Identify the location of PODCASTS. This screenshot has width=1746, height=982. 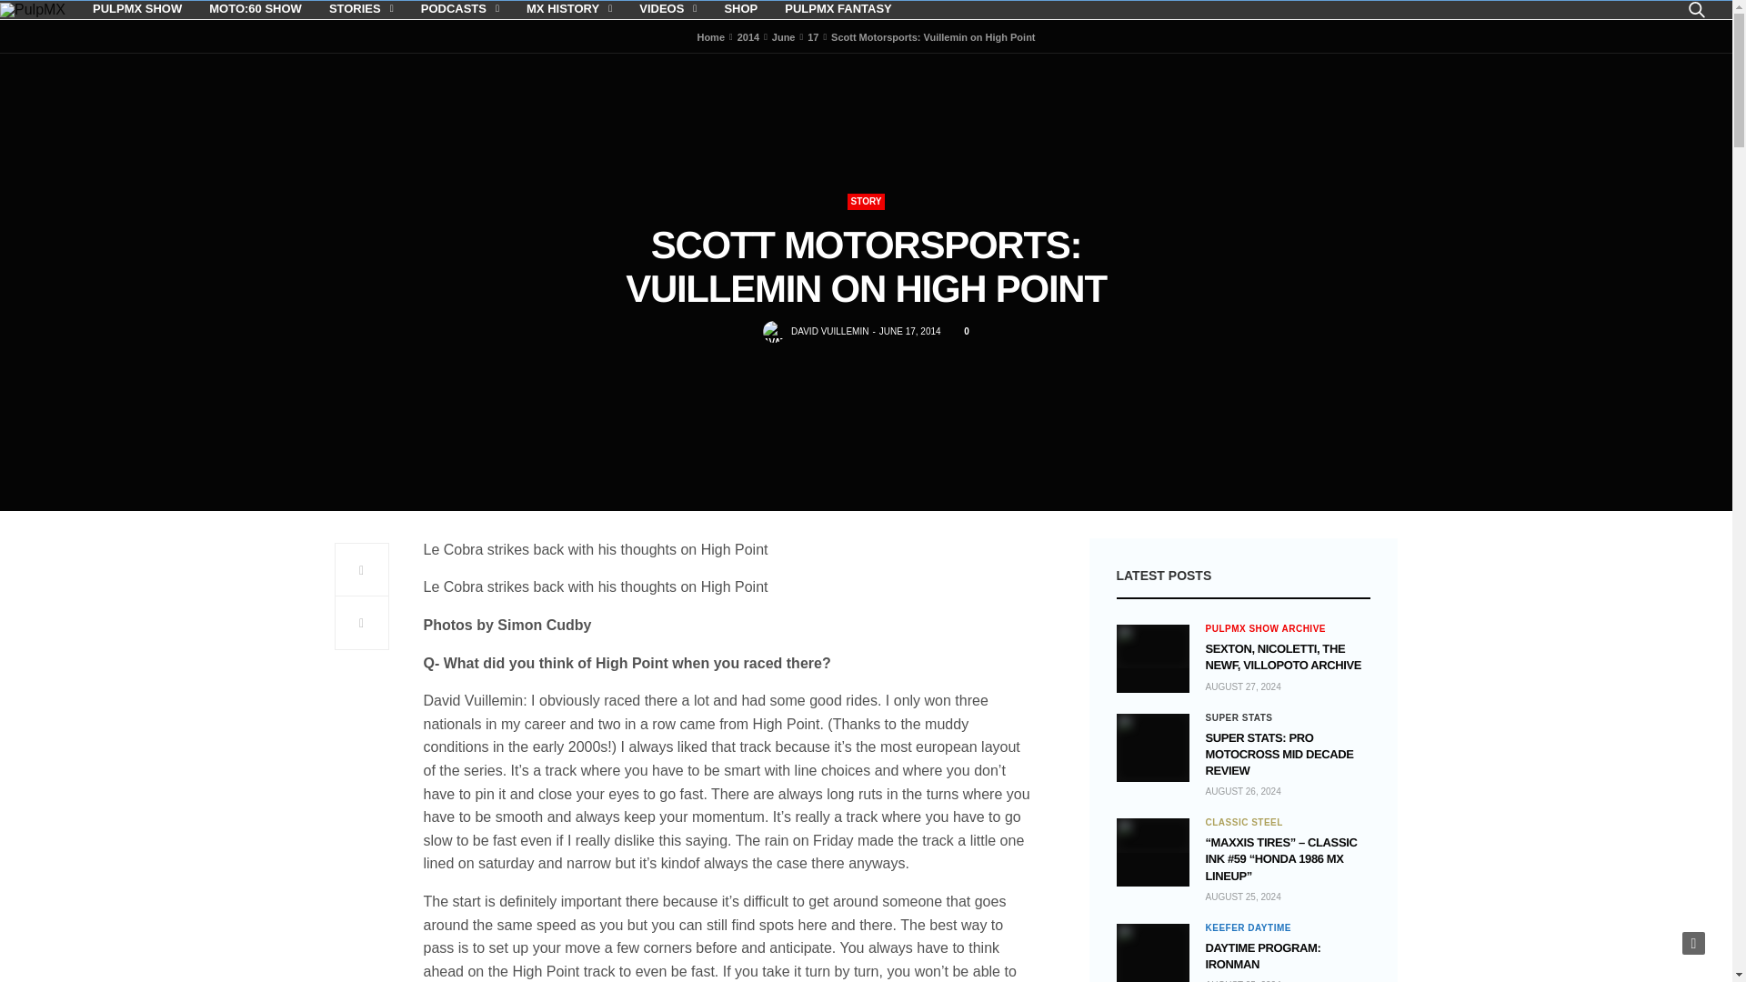
(460, 9).